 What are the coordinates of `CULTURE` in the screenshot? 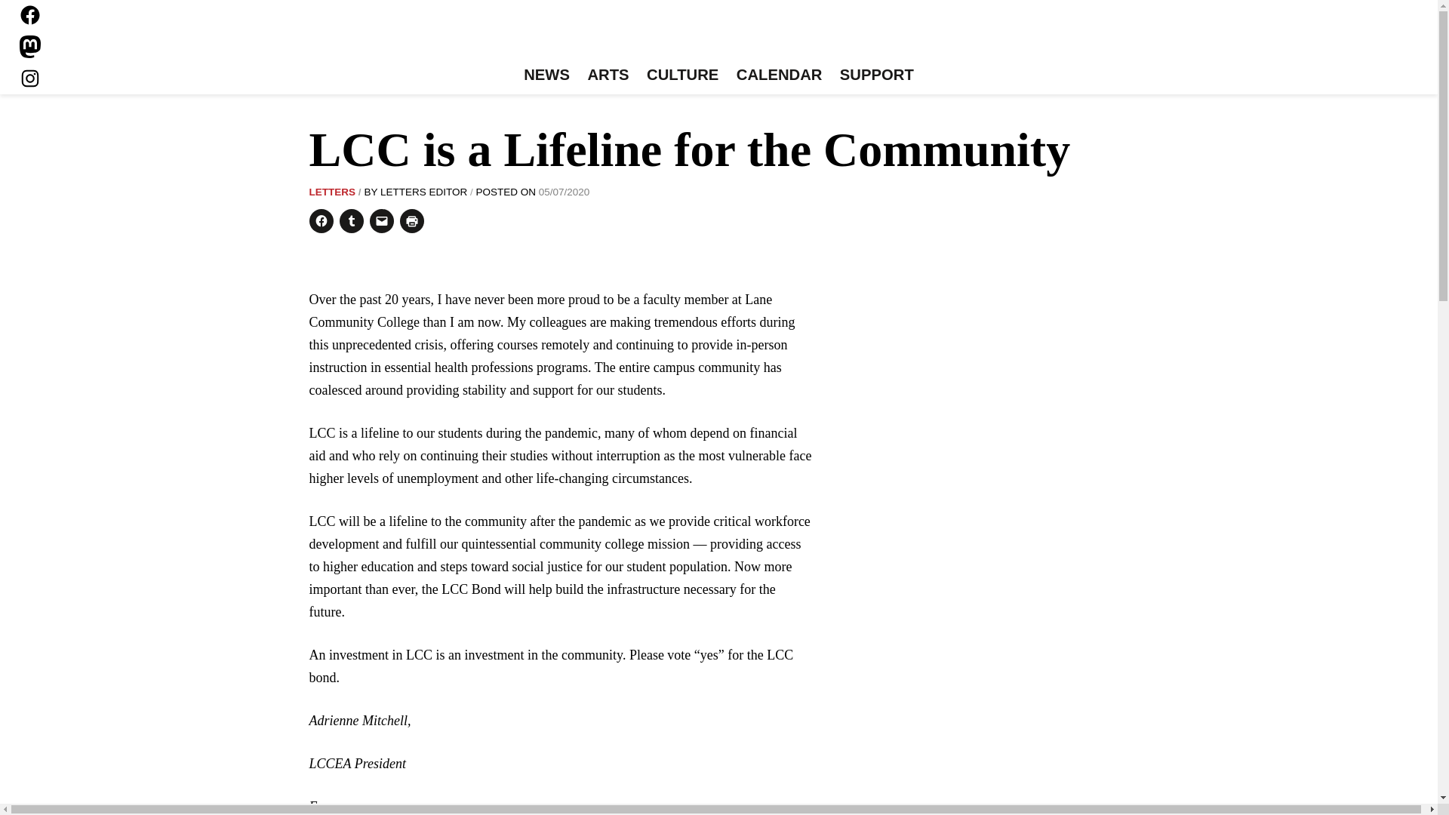 It's located at (682, 75).